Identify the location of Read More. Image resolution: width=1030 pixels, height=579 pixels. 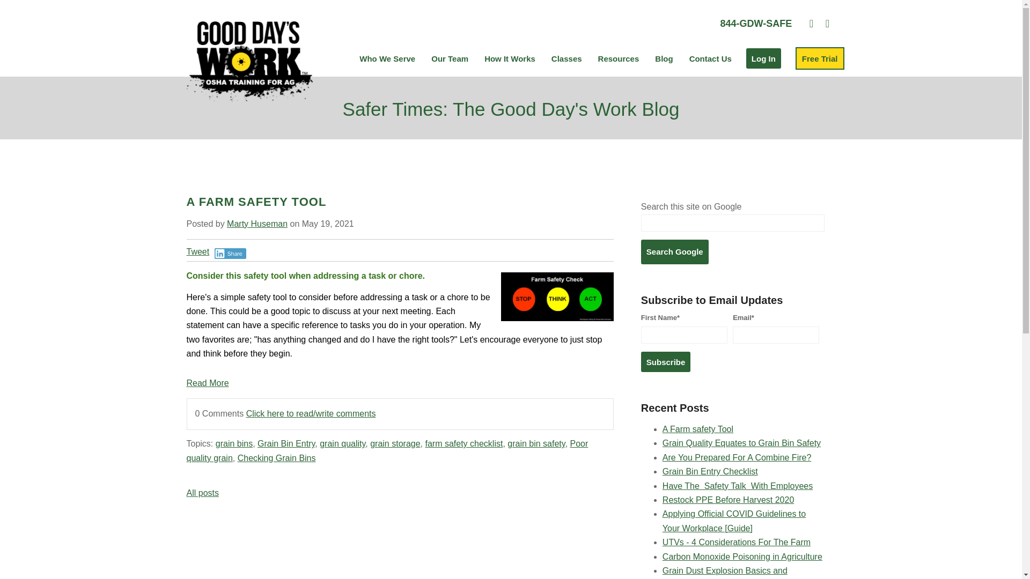
(207, 383).